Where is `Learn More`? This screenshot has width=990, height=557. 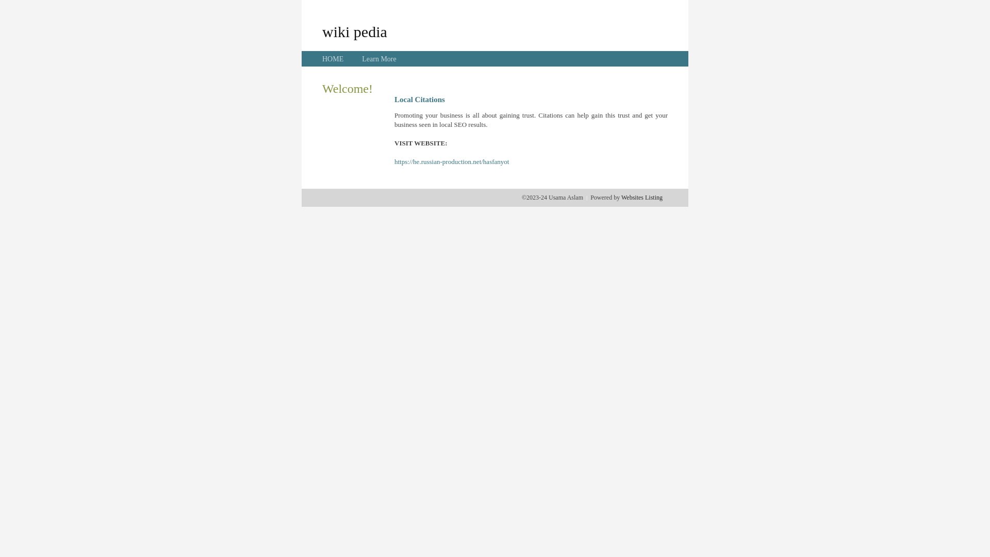
Learn More is located at coordinates (379, 59).